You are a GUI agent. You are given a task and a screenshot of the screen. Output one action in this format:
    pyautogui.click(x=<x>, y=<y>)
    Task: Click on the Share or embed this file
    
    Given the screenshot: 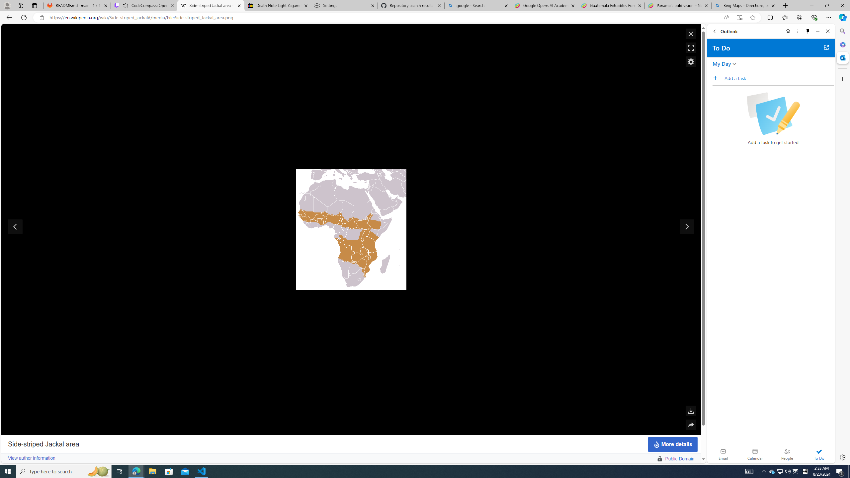 What is the action you would take?
    pyautogui.click(x=691, y=425)
    